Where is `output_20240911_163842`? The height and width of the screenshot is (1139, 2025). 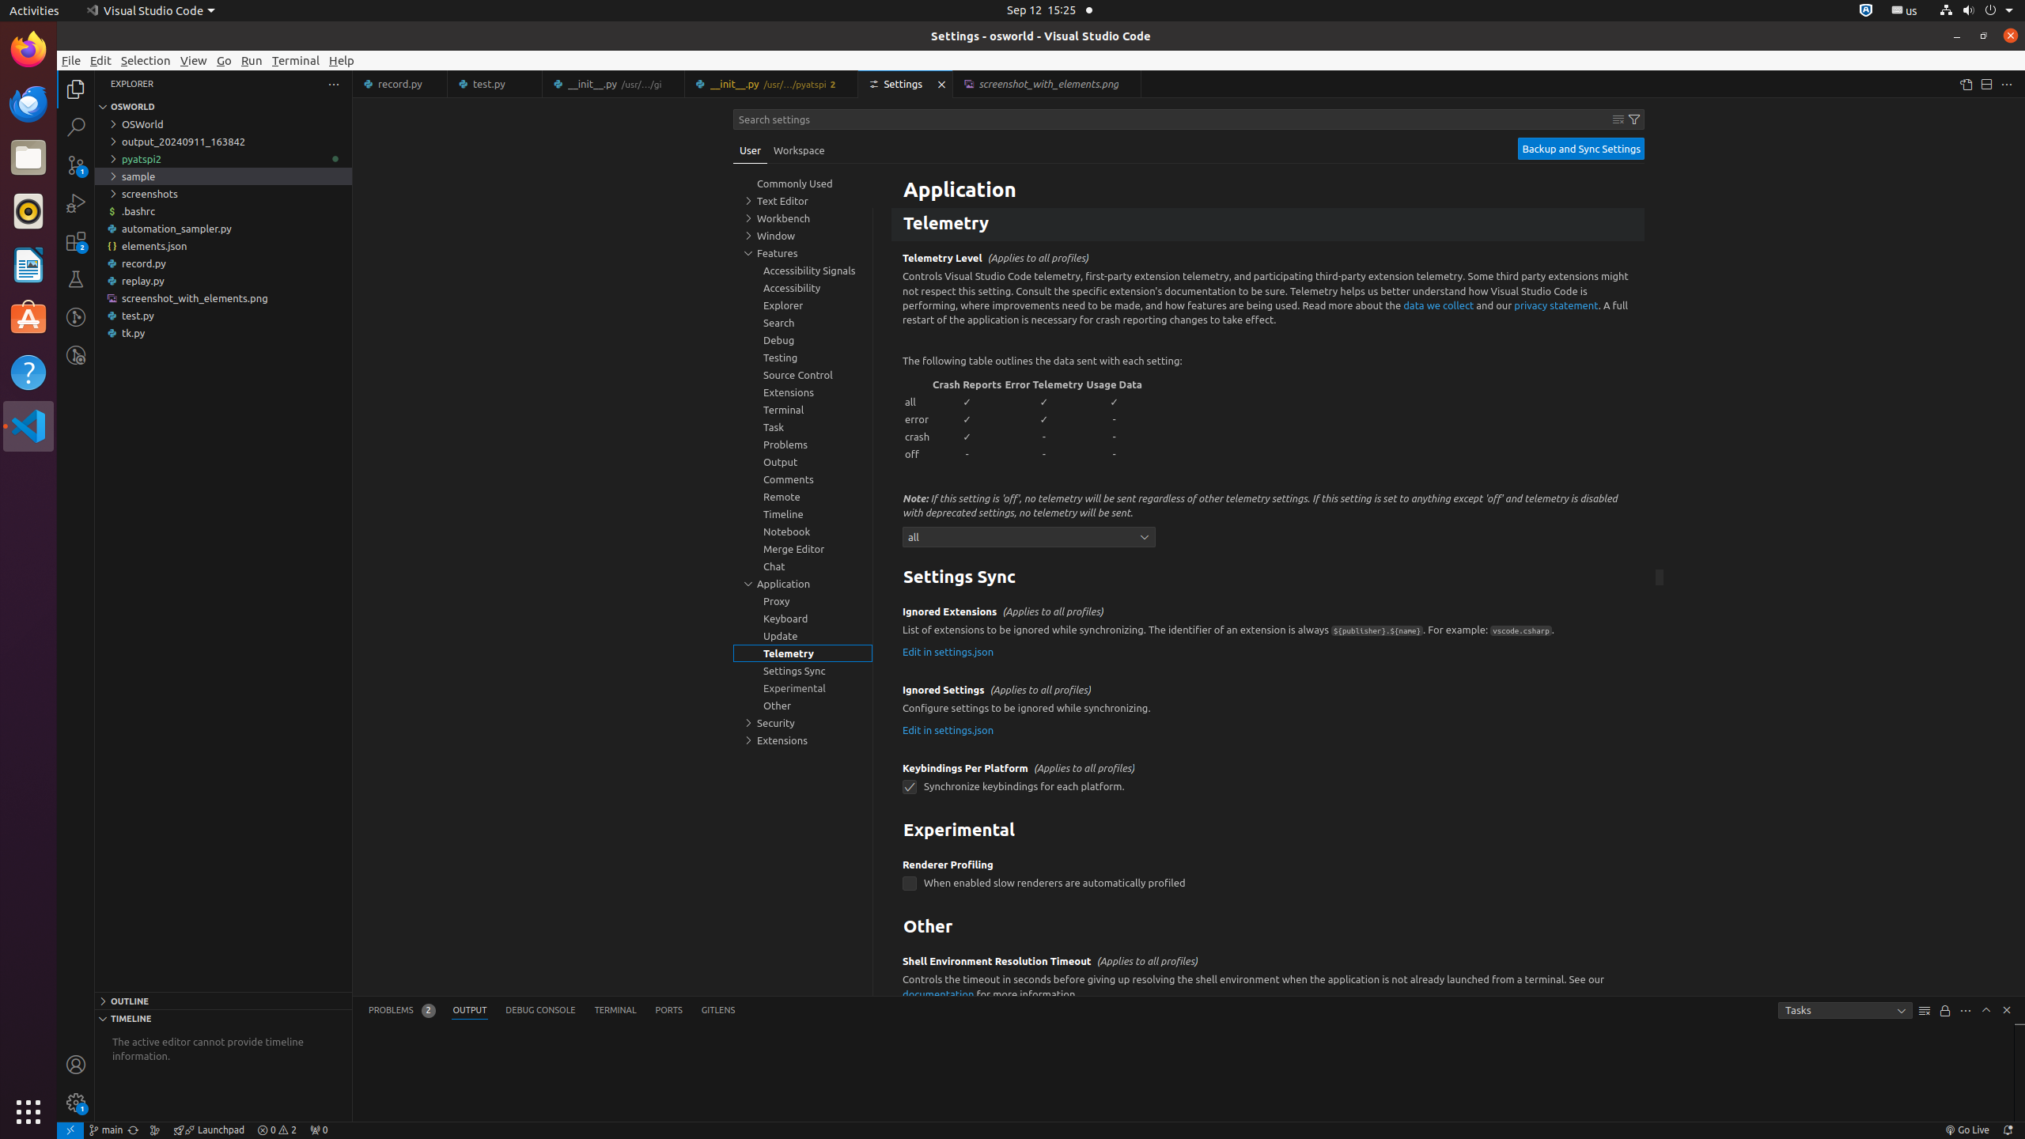
output_20240911_163842 is located at coordinates (223, 142).